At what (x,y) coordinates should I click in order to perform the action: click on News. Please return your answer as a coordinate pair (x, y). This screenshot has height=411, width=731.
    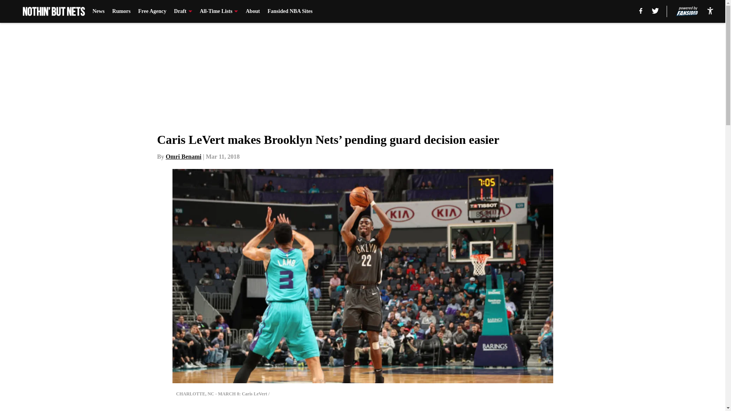
    Looking at the image, I should click on (98, 11).